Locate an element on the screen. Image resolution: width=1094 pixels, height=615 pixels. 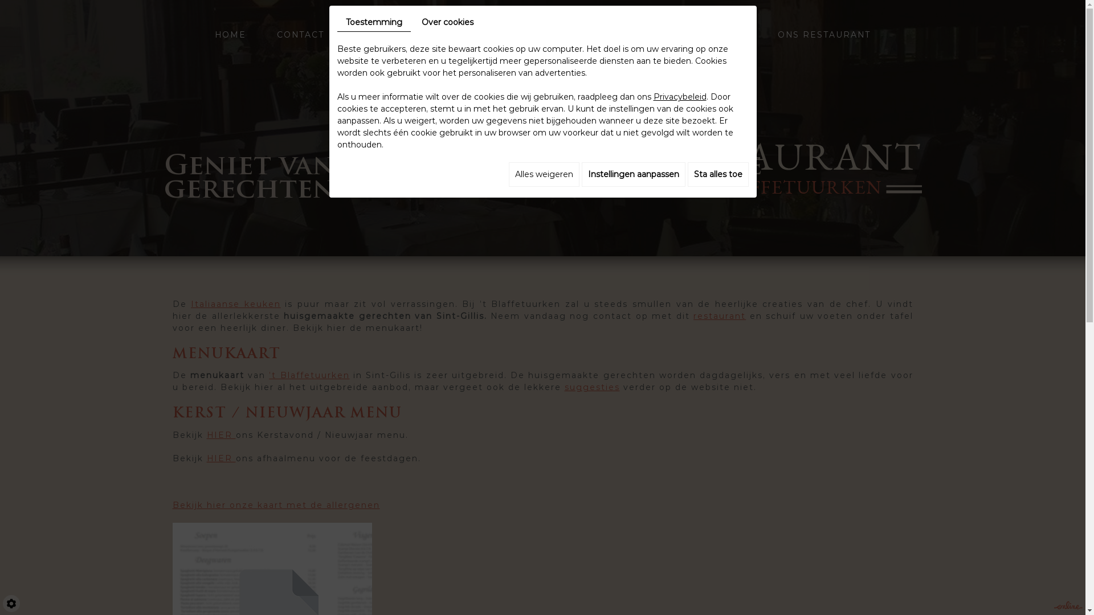
Toestemming is located at coordinates (374, 23).